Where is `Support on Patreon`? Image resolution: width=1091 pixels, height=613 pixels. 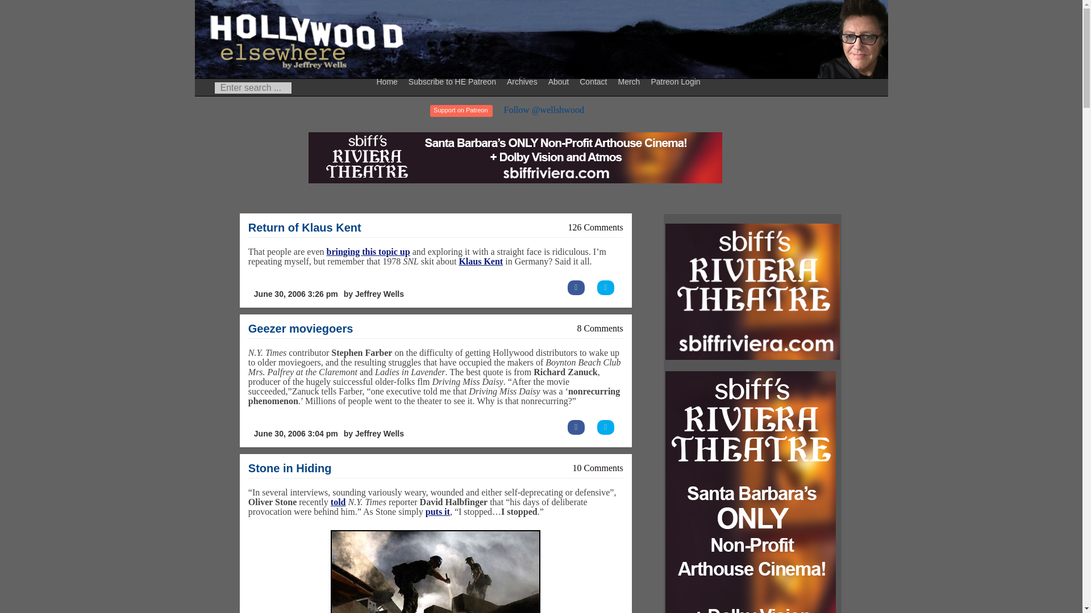
Support on Patreon is located at coordinates (460, 111).